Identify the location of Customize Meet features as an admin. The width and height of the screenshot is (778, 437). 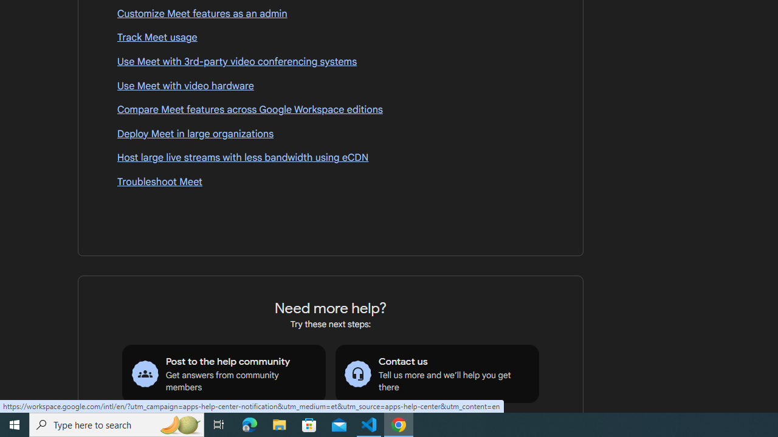
(331, 14).